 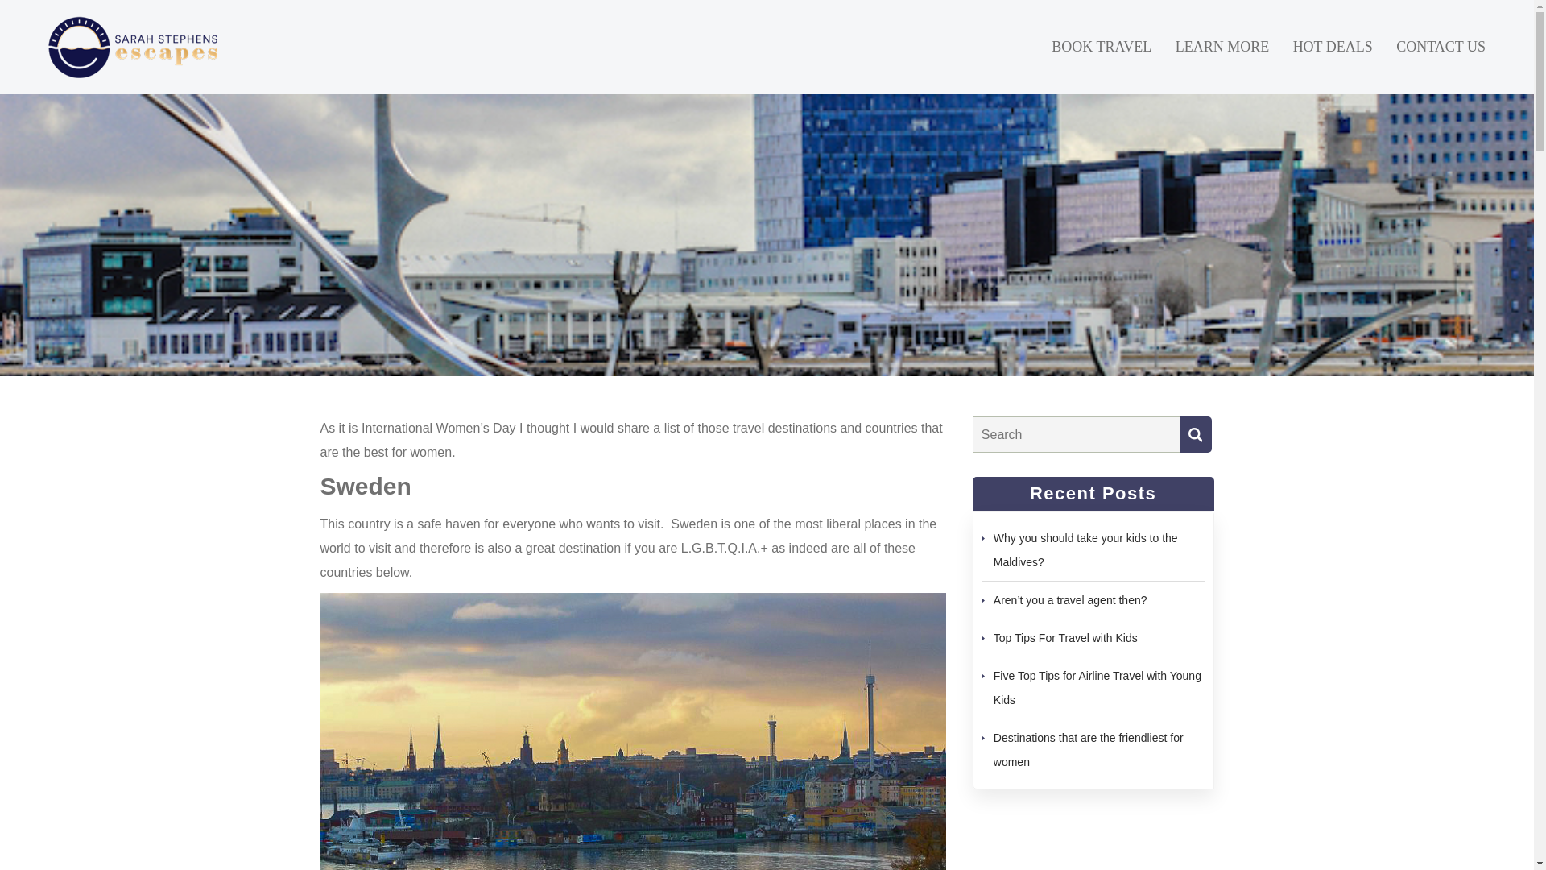 I want to click on CONTACT US, so click(x=1441, y=47).